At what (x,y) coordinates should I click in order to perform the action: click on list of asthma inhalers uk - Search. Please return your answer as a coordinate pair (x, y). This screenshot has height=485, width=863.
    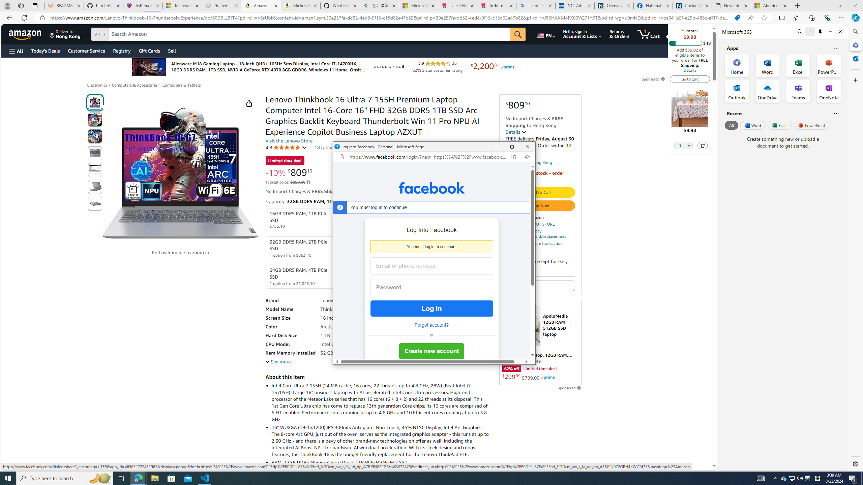
    Looking at the image, I should click on (536, 6).